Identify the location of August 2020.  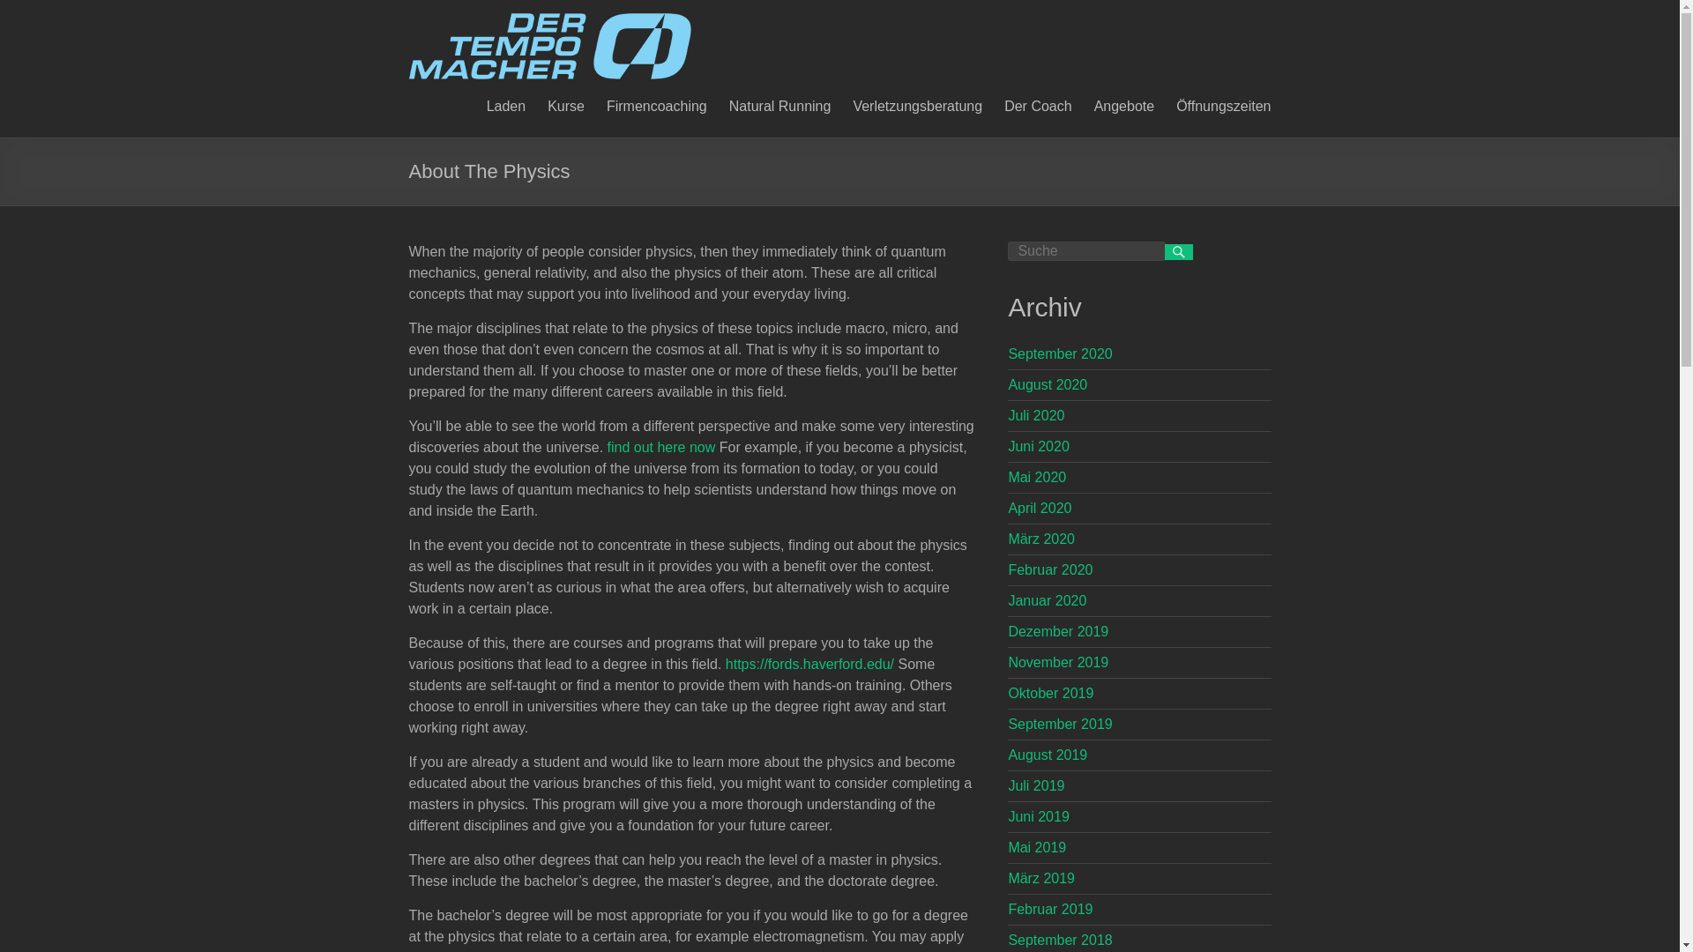
(1047, 384).